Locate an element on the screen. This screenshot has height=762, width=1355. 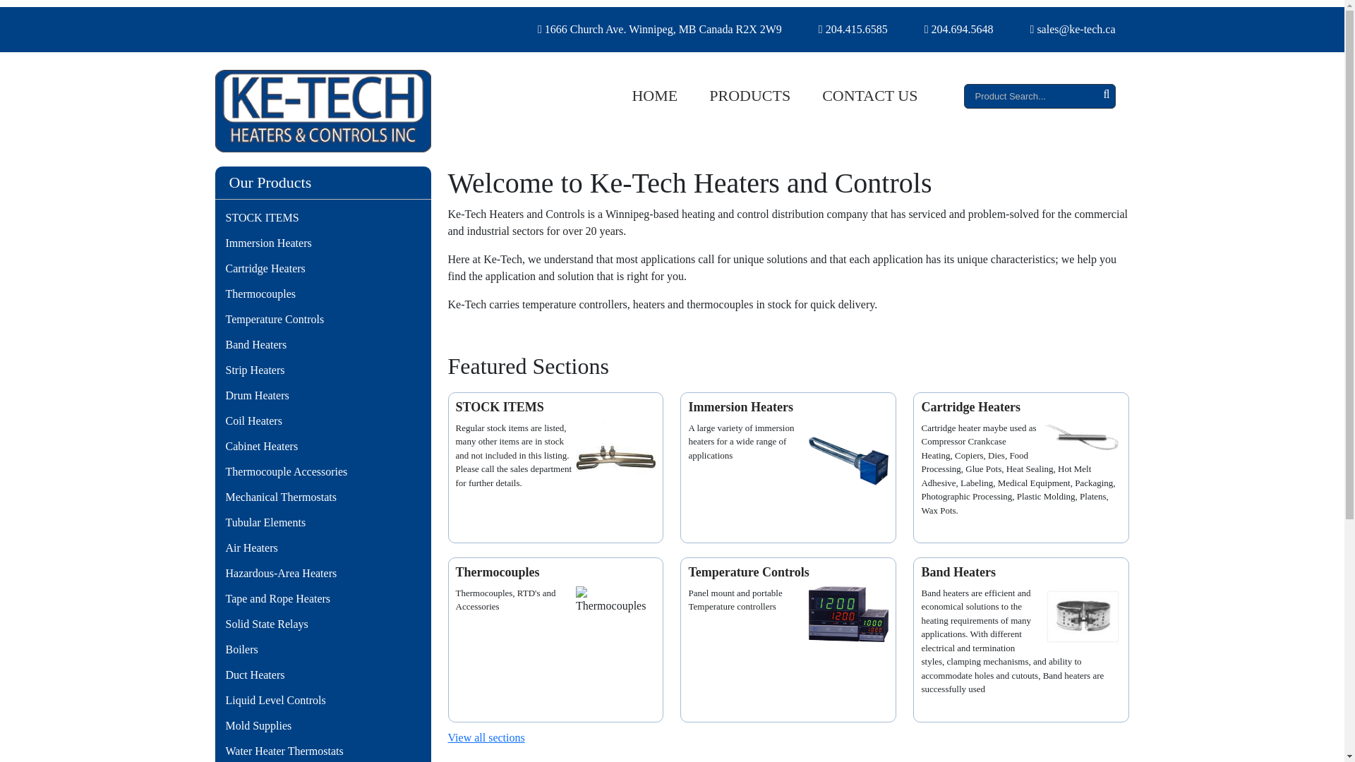
Coil Heaters is located at coordinates (322, 421).